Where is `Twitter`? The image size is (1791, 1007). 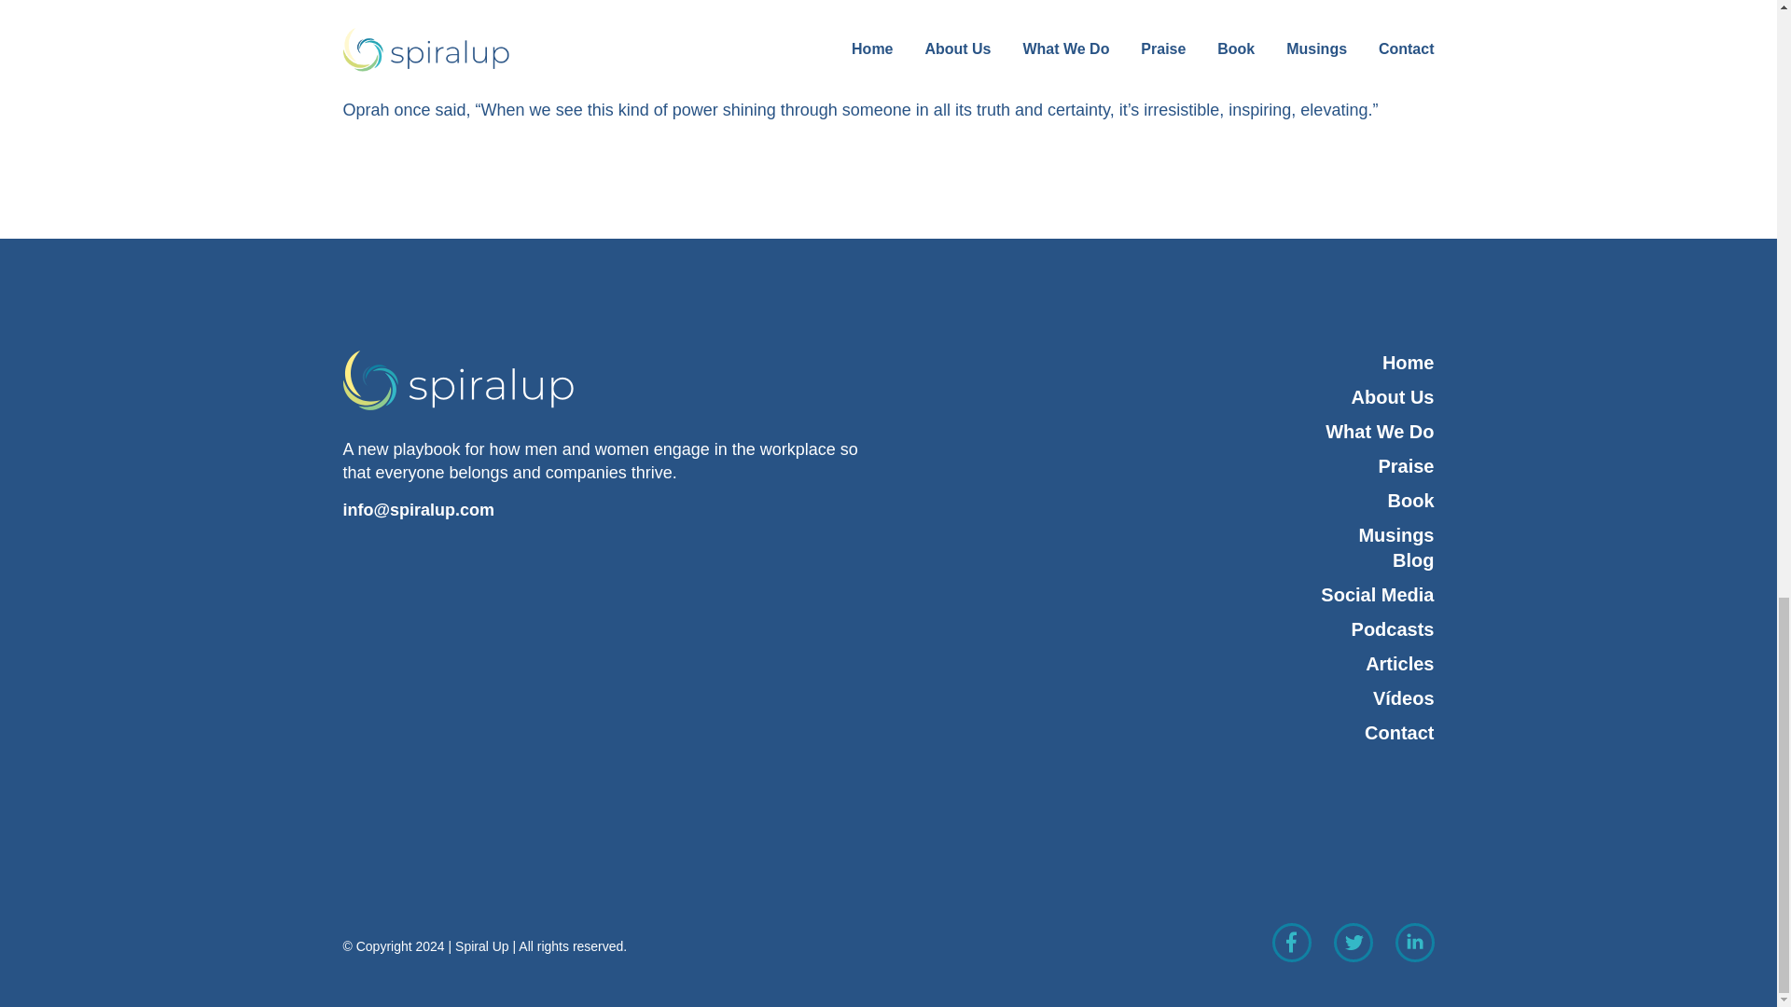 Twitter is located at coordinates (1354, 942).